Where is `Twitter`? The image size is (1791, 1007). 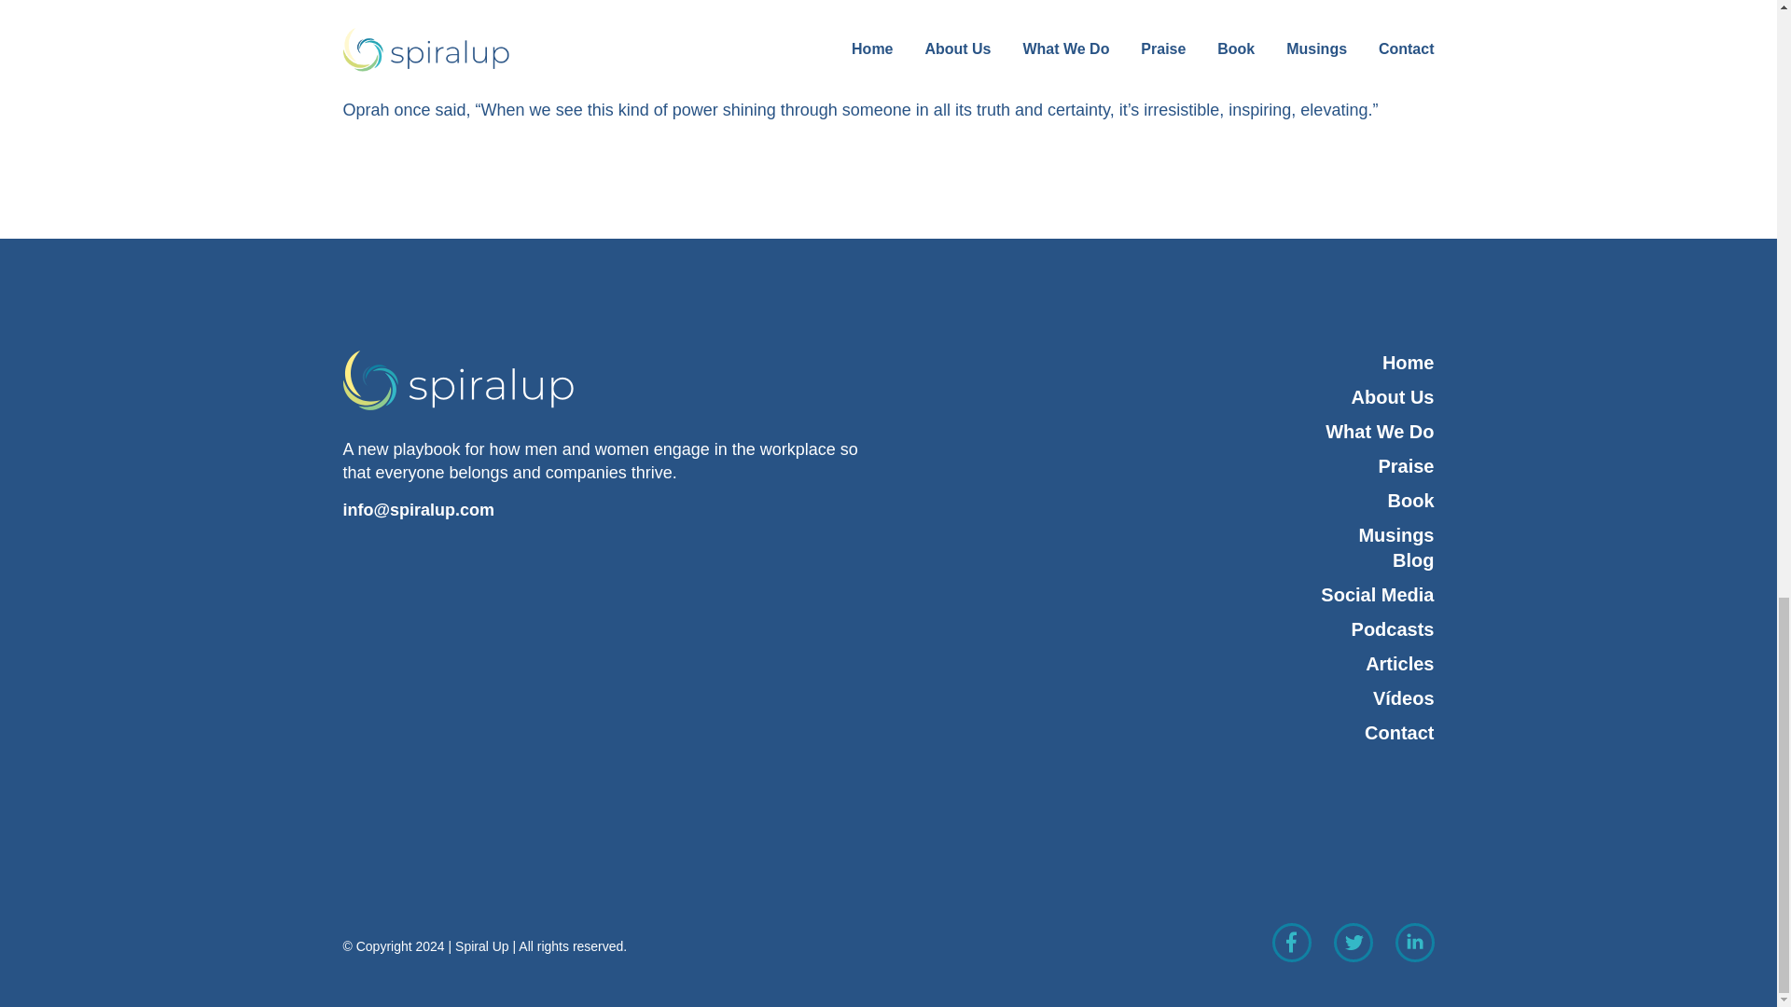 Twitter is located at coordinates (1354, 942).